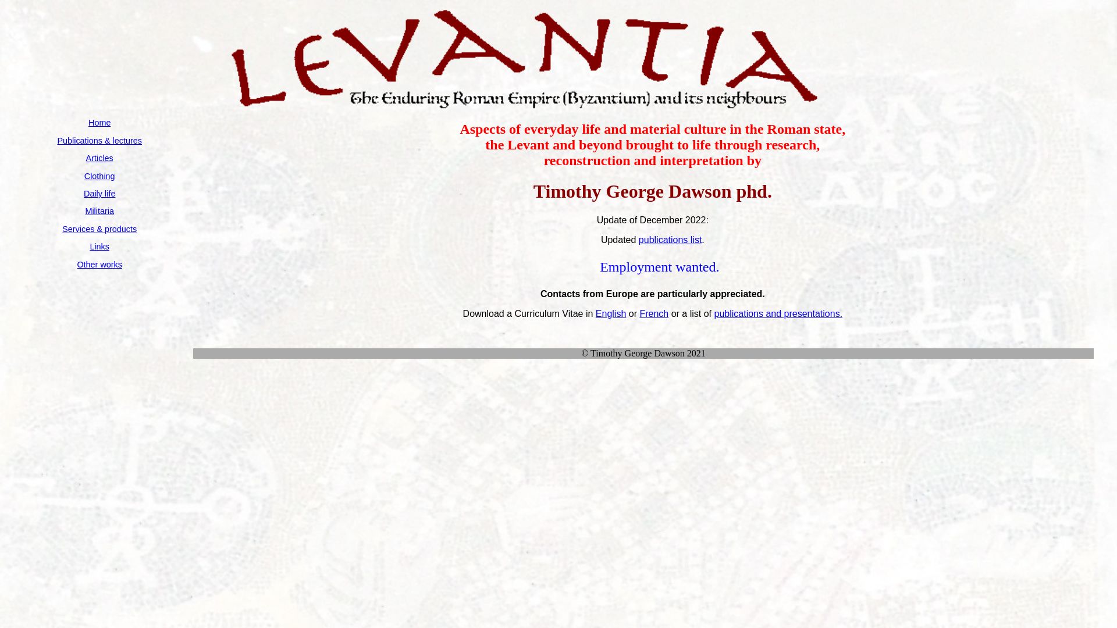 This screenshot has width=1117, height=628. What do you see at coordinates (100, 176) in the screenshot?
I see `Clothing` at bounding box center [100, 176].